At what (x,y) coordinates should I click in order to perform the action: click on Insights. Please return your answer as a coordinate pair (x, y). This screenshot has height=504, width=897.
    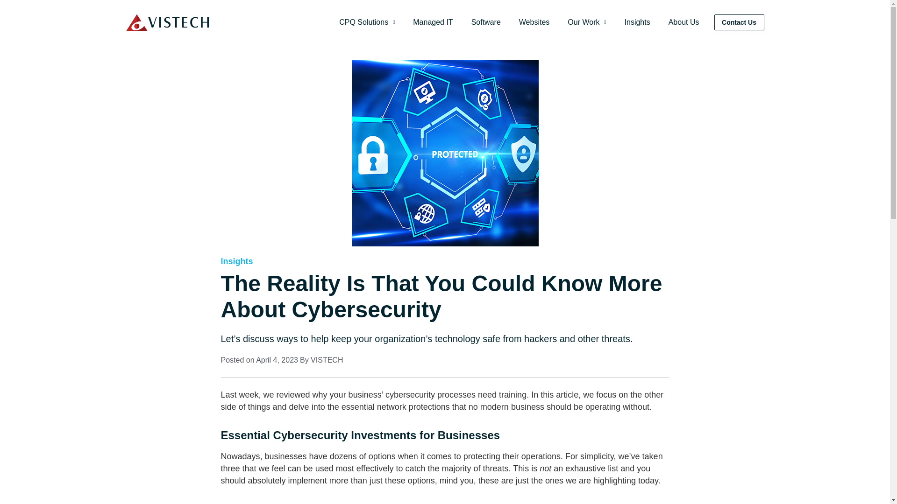
    Looking at the image, I should click on (637, 22).